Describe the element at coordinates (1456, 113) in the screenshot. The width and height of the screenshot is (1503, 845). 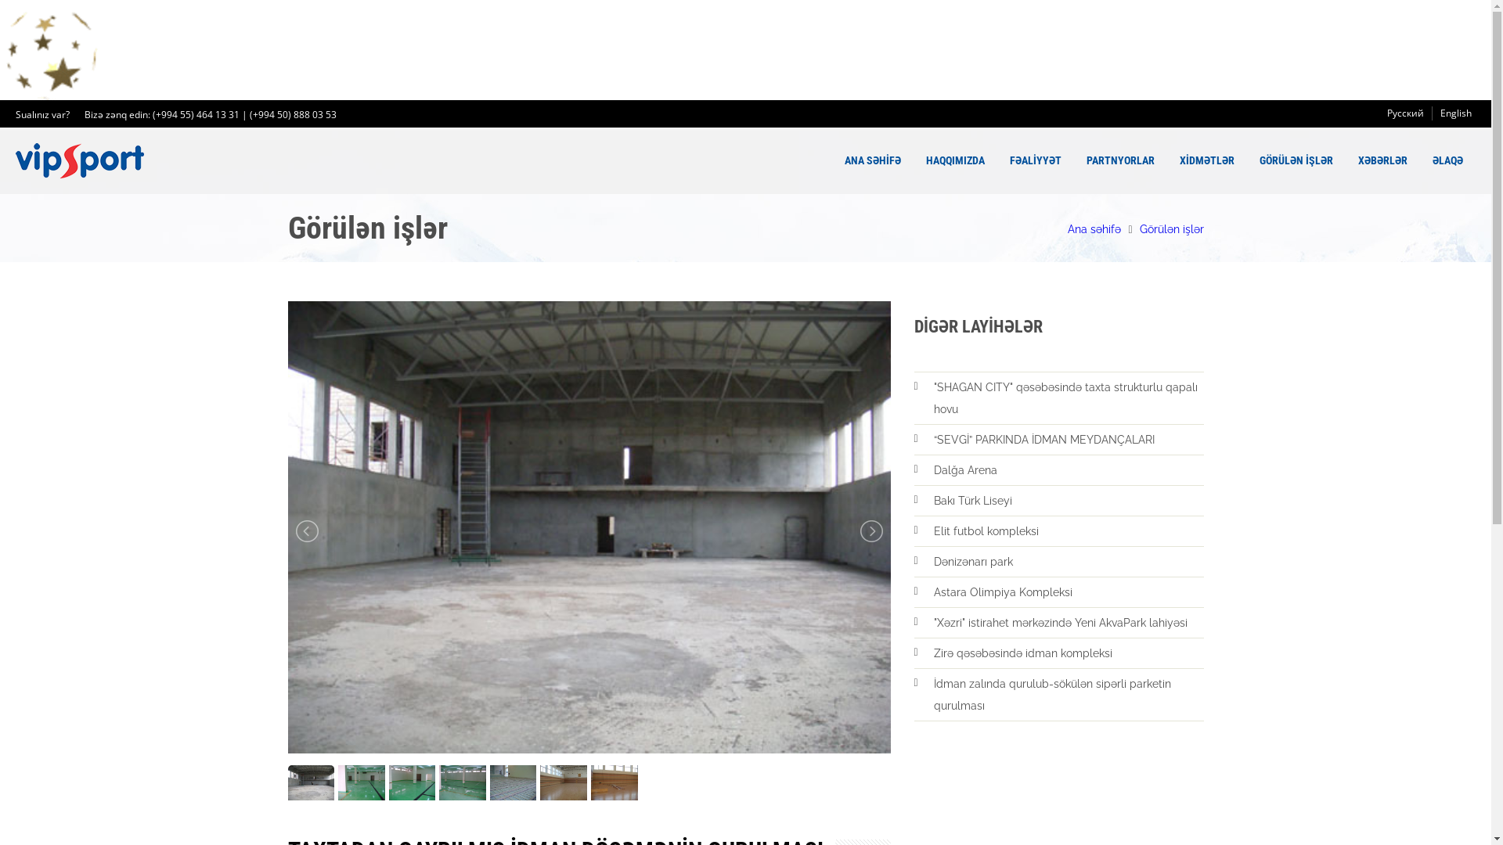
I see `English` at that location.